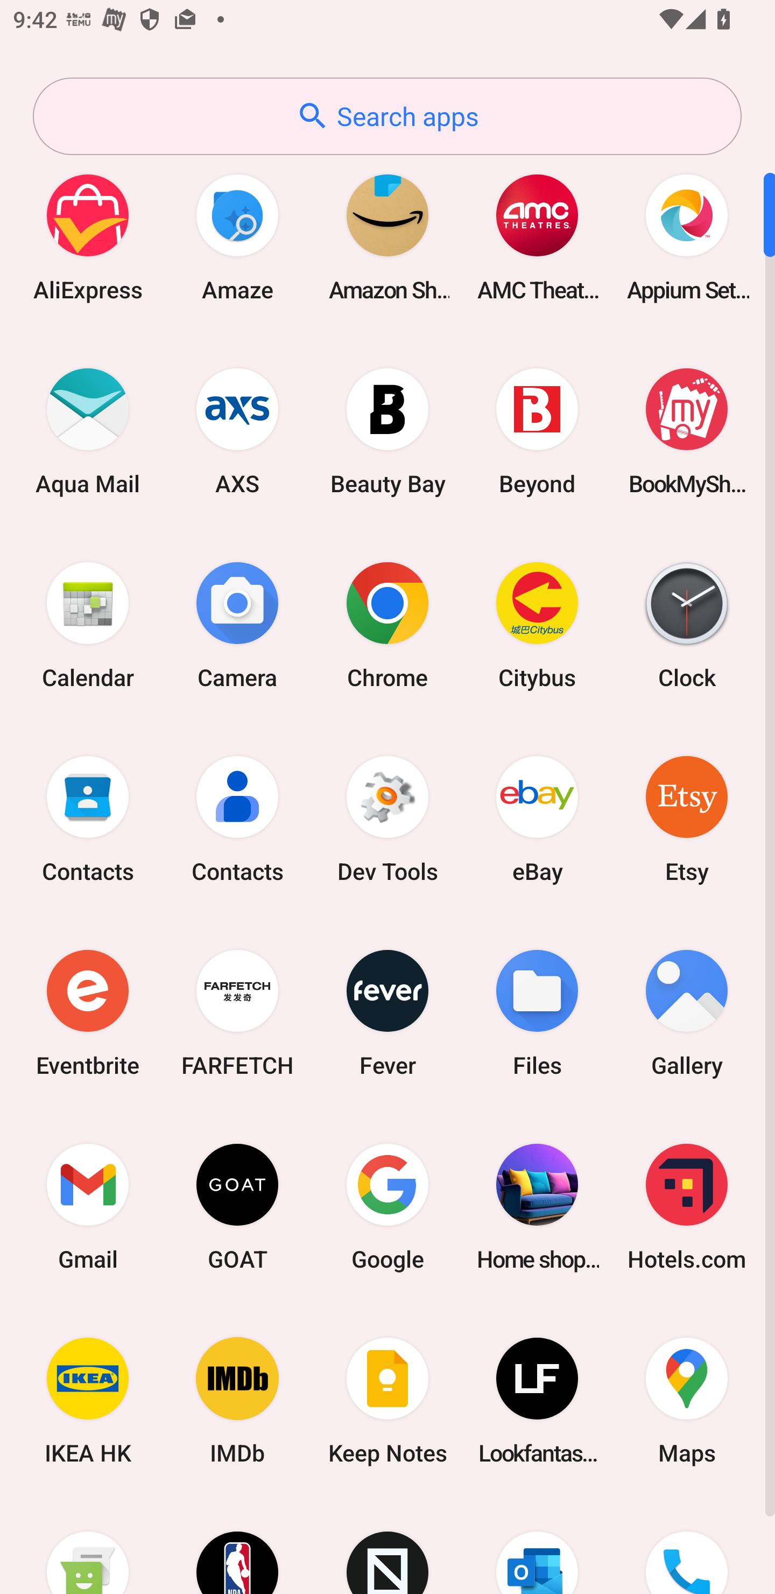  Describe the element at coordinates (537, 625) in the screenshot. I see `Citybus` at that location.